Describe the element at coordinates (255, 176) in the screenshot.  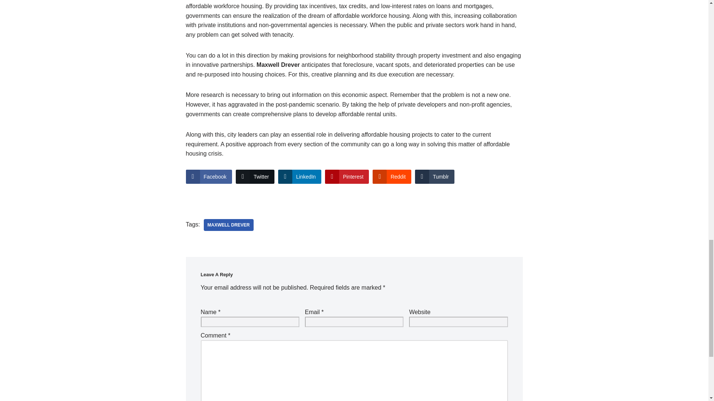
I see `Twitter` at that location.